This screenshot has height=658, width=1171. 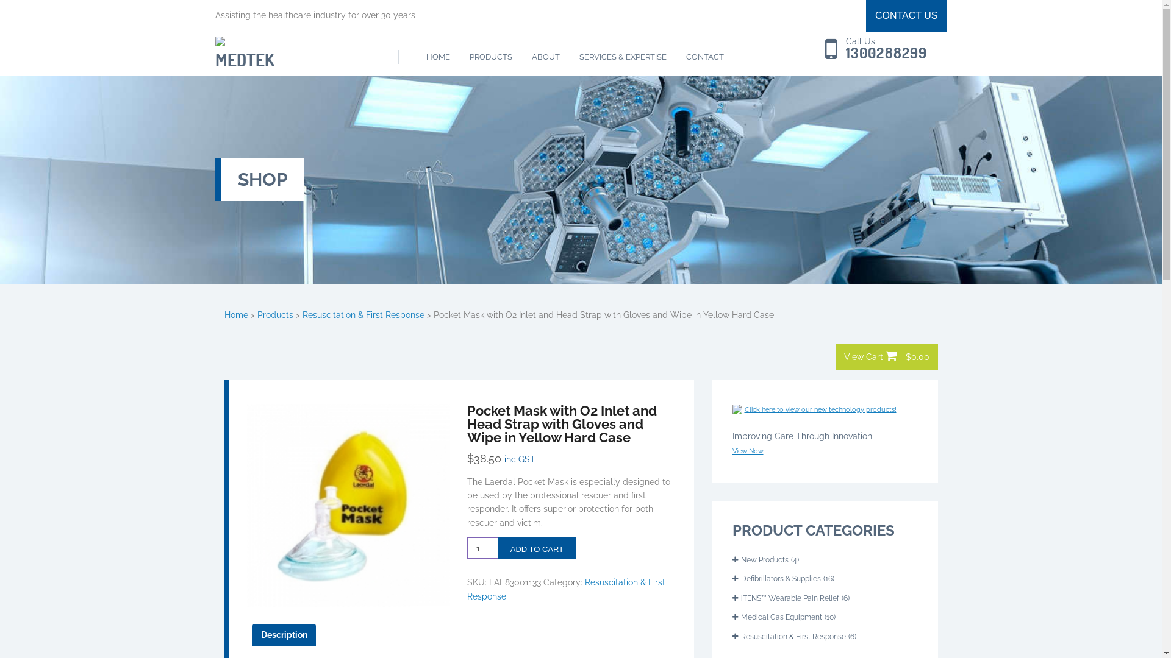 What do you see at coordinates (776, 579) in the screenshot?
I see `Defibrillators & Supplies` at bounding box center [776, 579].